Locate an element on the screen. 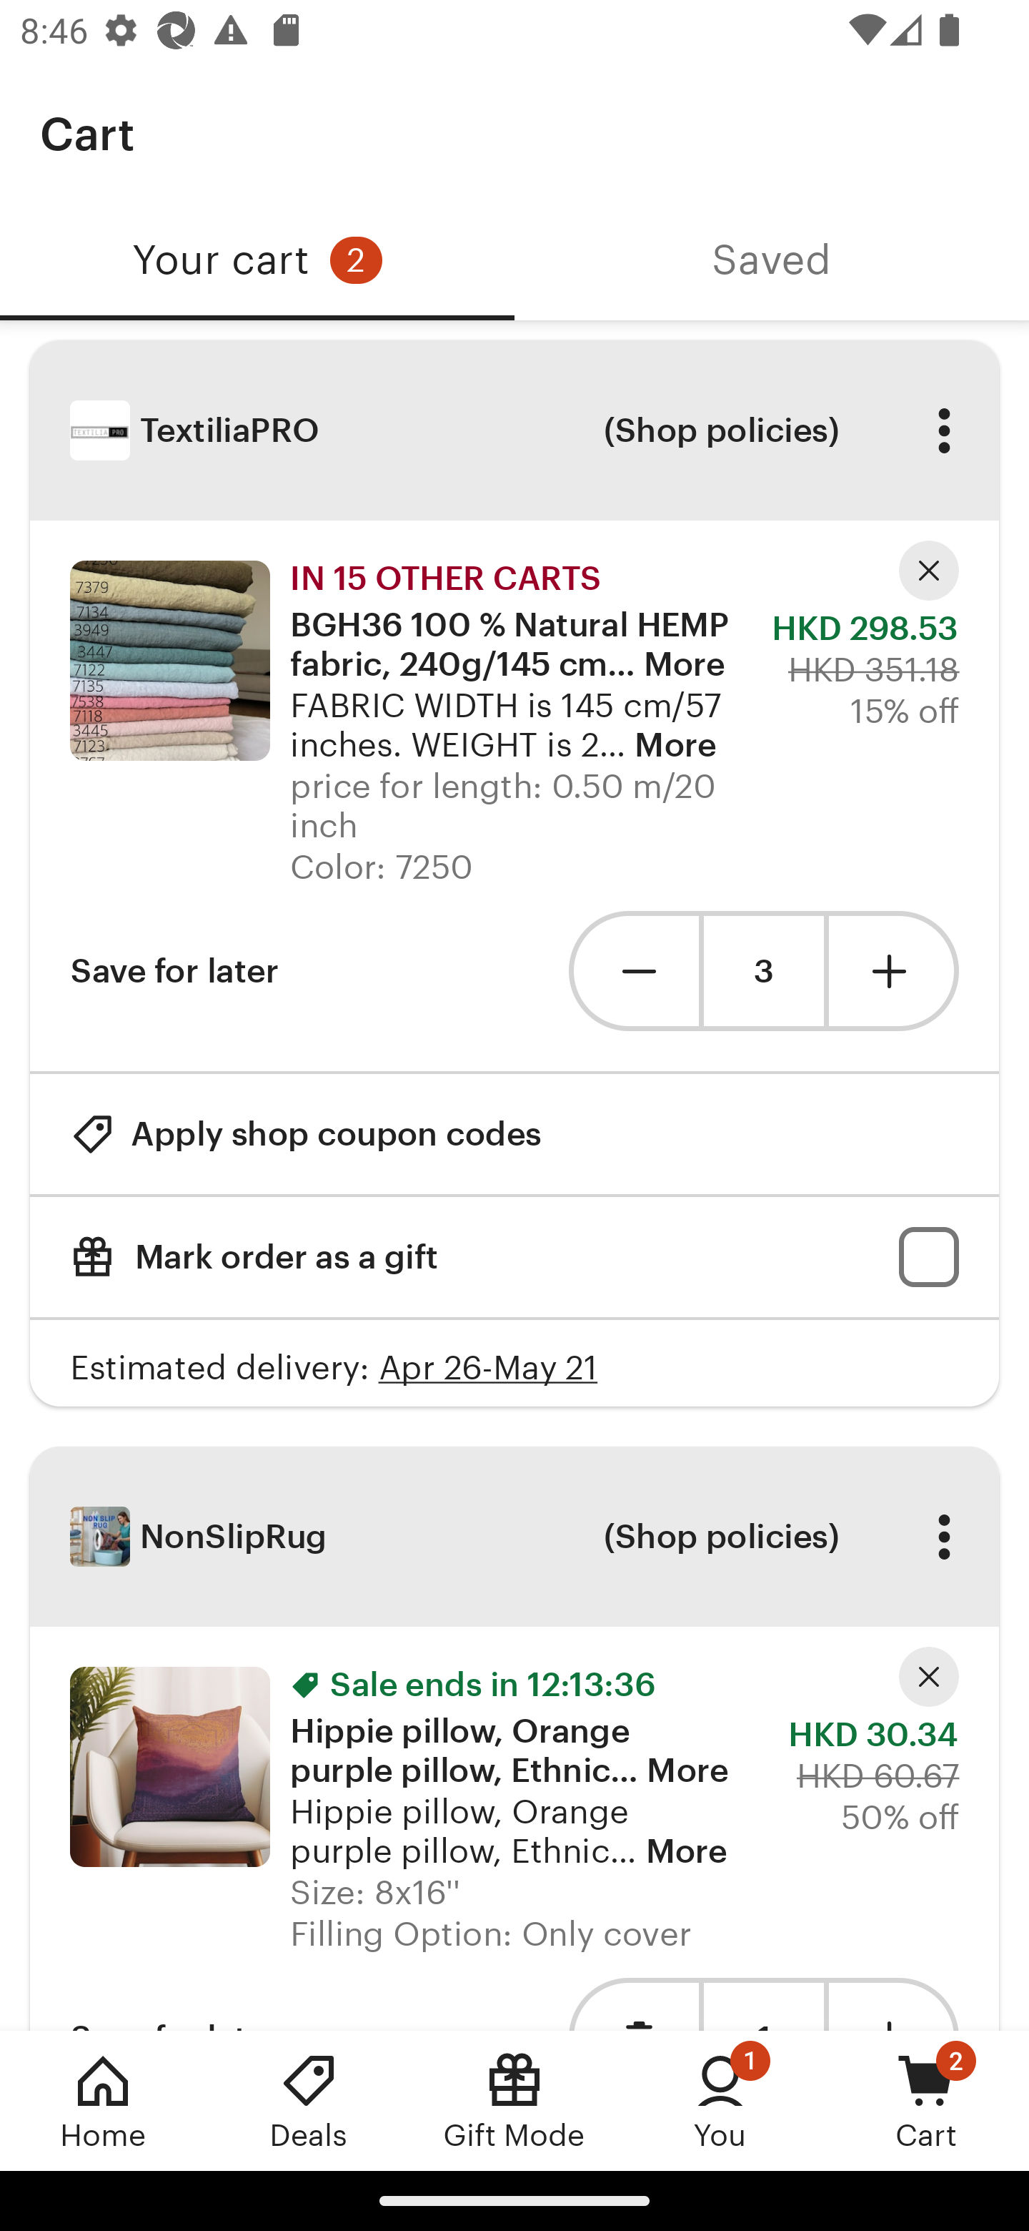  More options is located at coordinates (943, 1537).